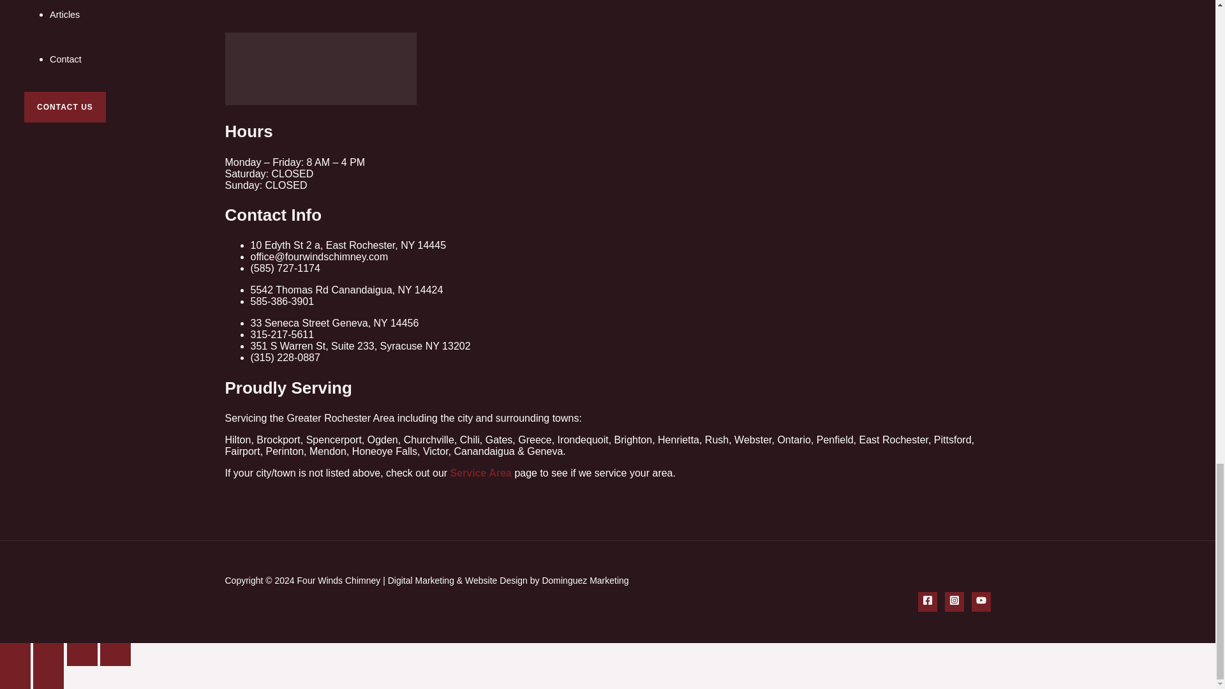 The height and width of the screenshot is (689, 1225). I want to click on Articles, so click(64, 15).